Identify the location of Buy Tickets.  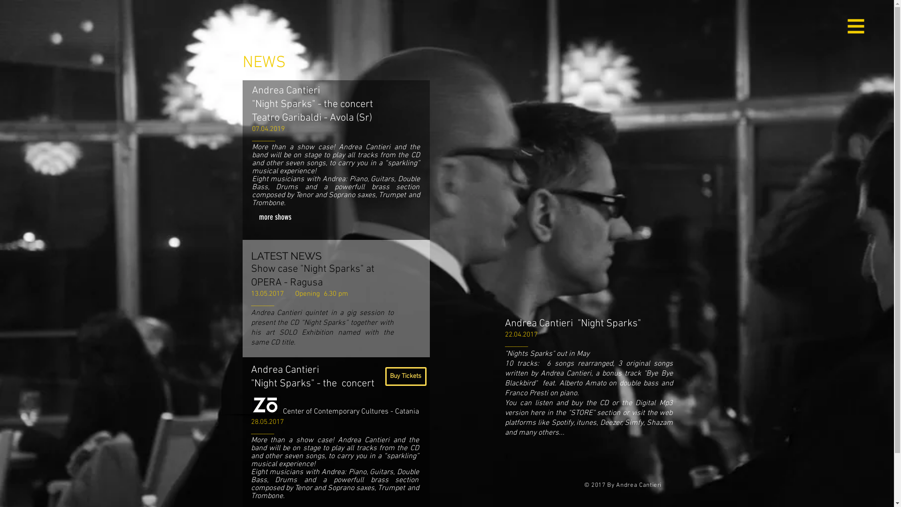
(405, 376).